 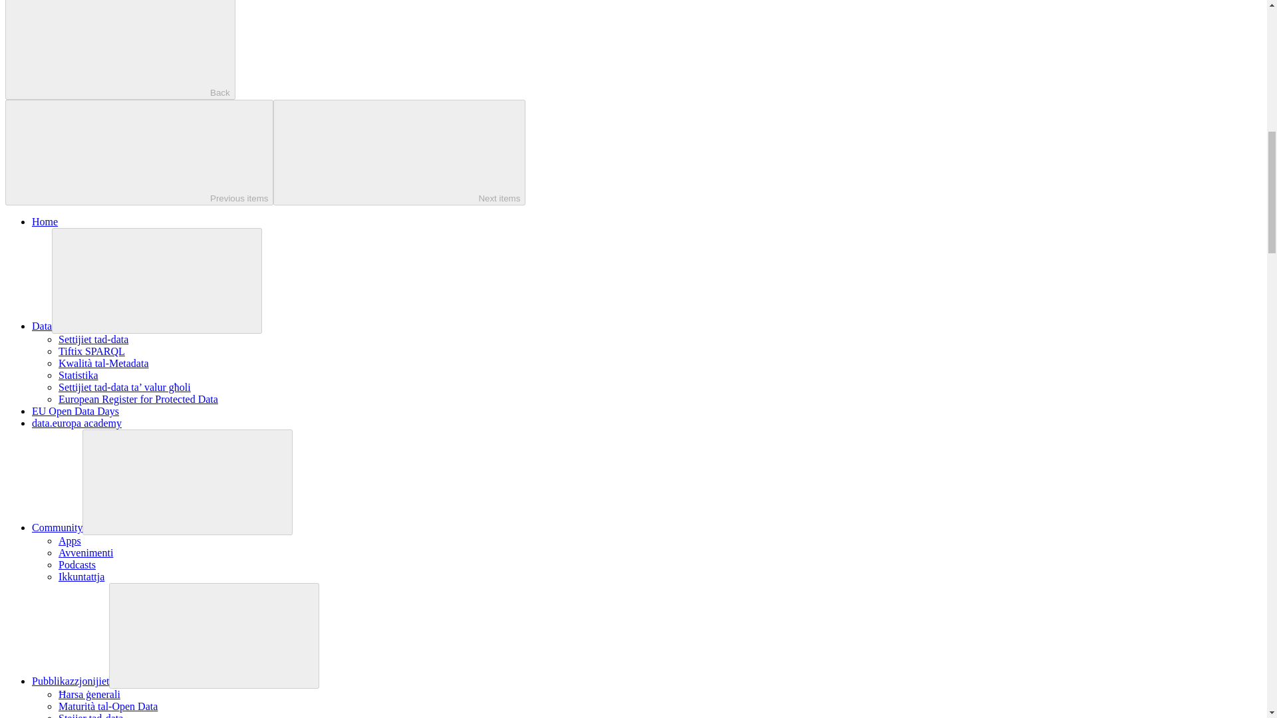 What do you see at coordinates (75, 411) in the screenshot?
I see `EU Open Data Days` at bounding box center [75, 411].